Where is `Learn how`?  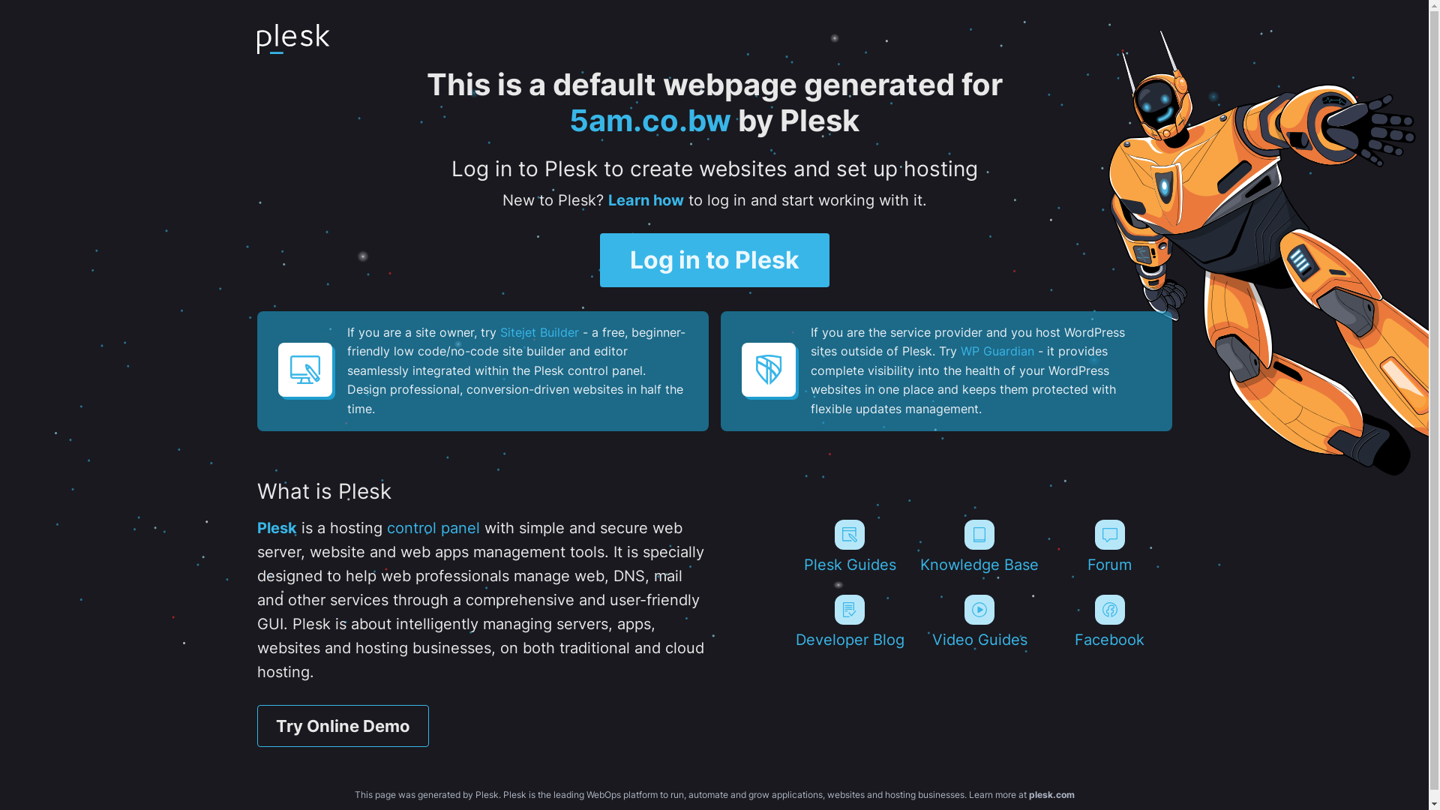 Learn how is located at coordinates (645, 200).